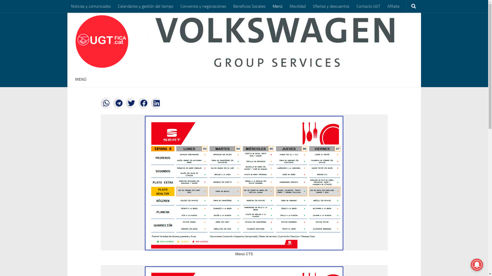 The image size is (492, 276). What do you see at coordinates (91, 6) in the screenshot?
I see `Noticias y comunicados` at bounding box center [91, 6].